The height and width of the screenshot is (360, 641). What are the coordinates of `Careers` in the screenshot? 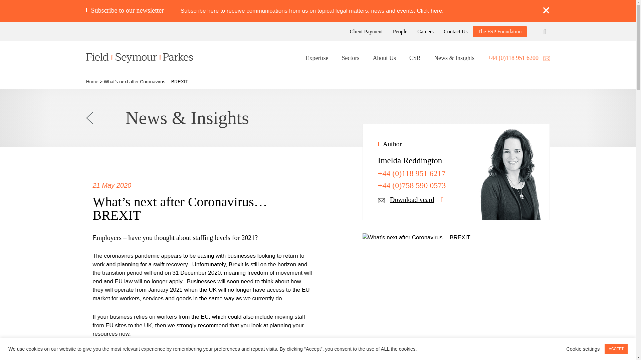 It's located at (425, 31).